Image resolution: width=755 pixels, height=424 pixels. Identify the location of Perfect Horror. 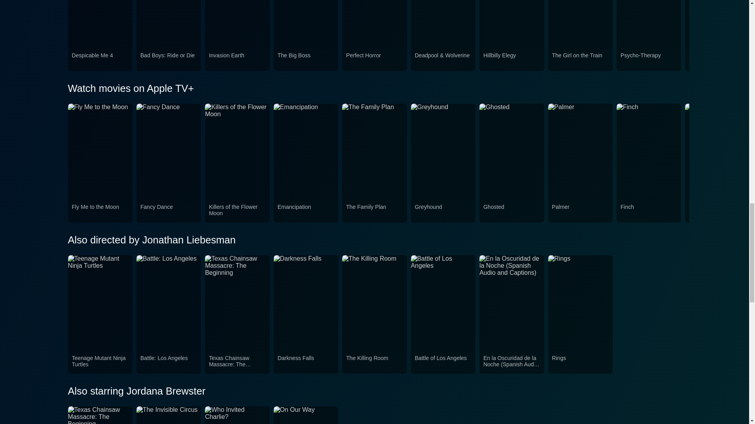
(374, 60).